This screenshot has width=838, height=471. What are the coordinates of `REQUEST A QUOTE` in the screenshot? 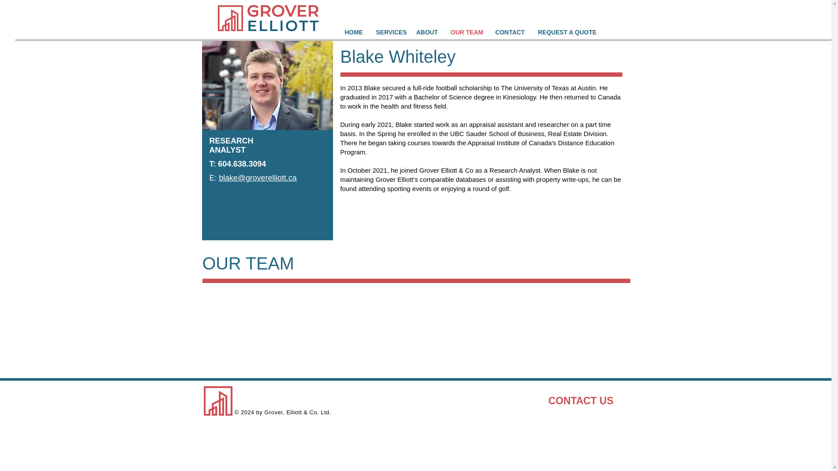 It's located at (567, 32).